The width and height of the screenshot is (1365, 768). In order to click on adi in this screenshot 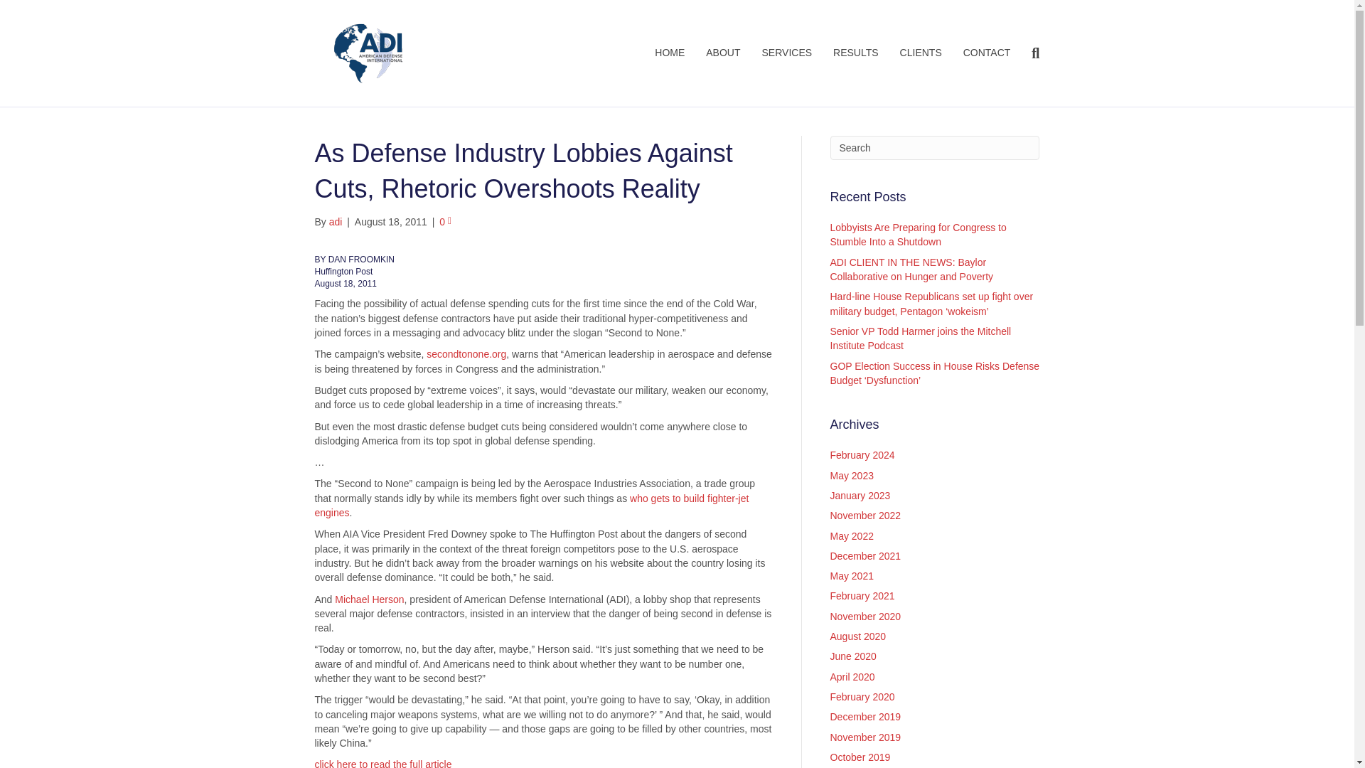, I will do `click(336, 221)`.